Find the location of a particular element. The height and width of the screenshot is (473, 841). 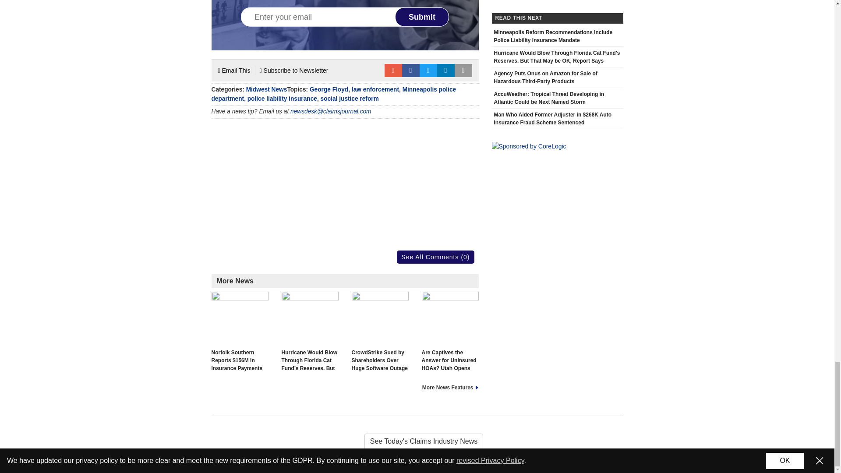

Submit is located at coordinates (422, 17).